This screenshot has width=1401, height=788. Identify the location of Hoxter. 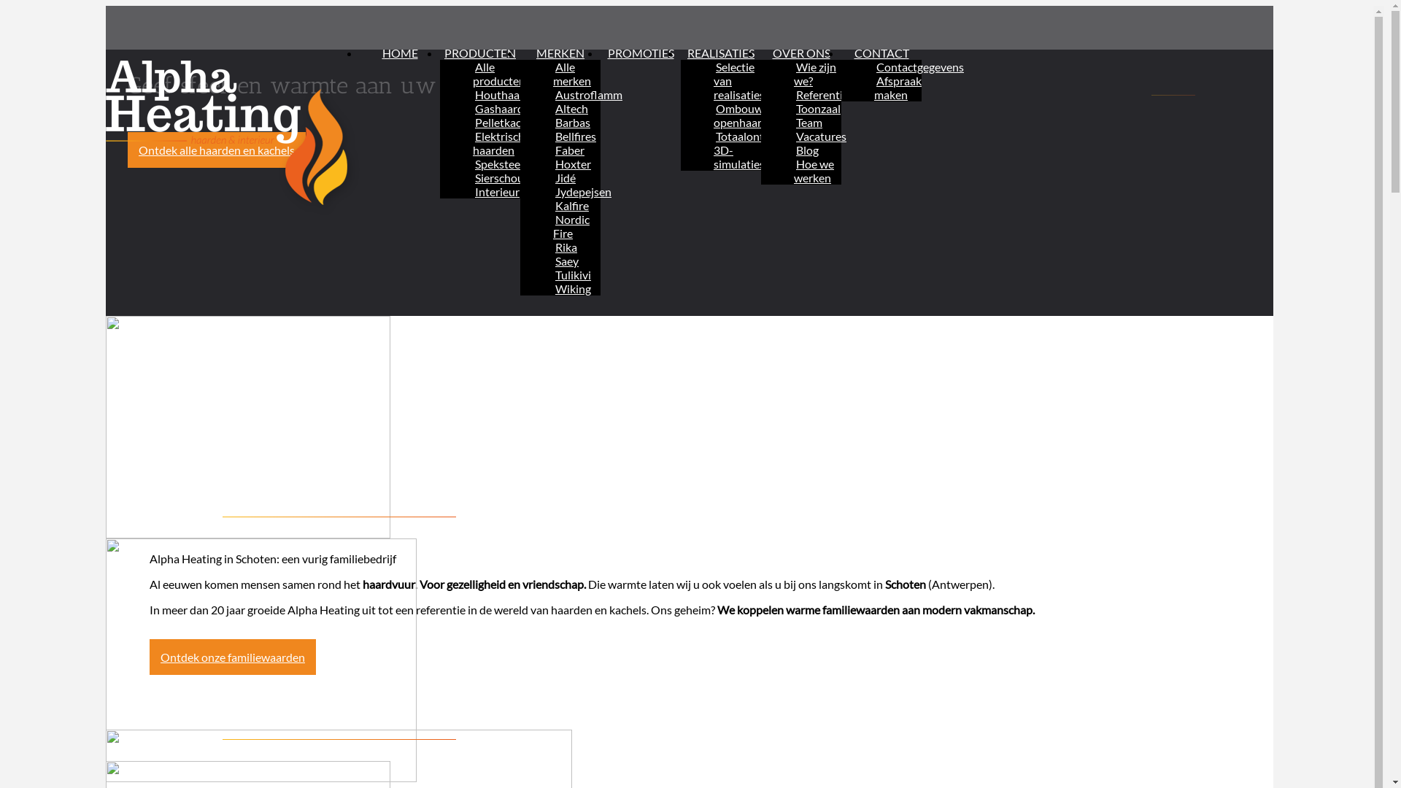
(574, 163).